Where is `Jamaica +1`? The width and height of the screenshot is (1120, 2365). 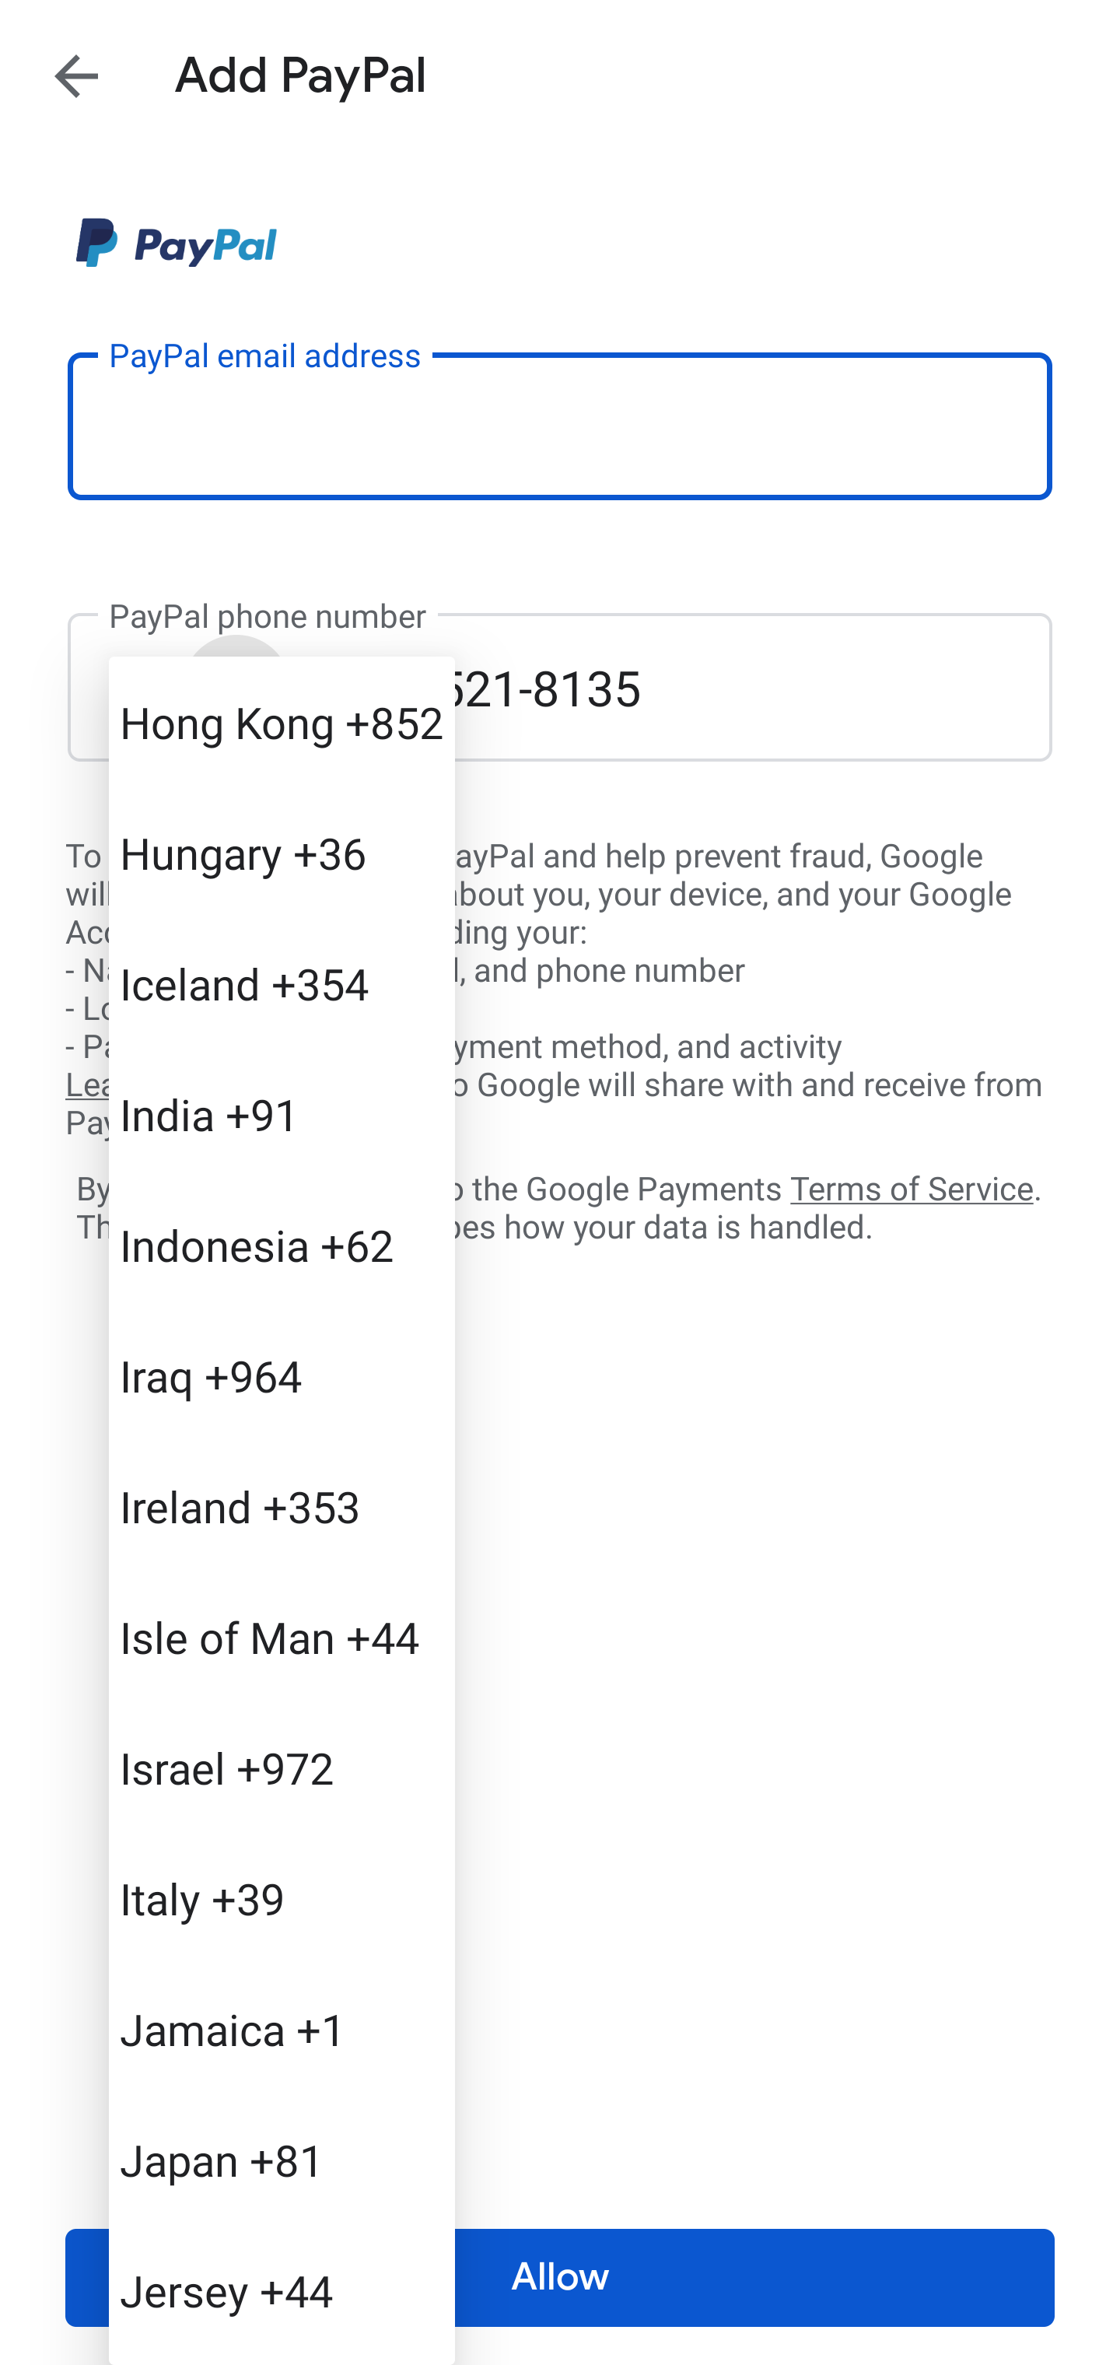 Jamaica +1 is located at coordinates (282, 2029).